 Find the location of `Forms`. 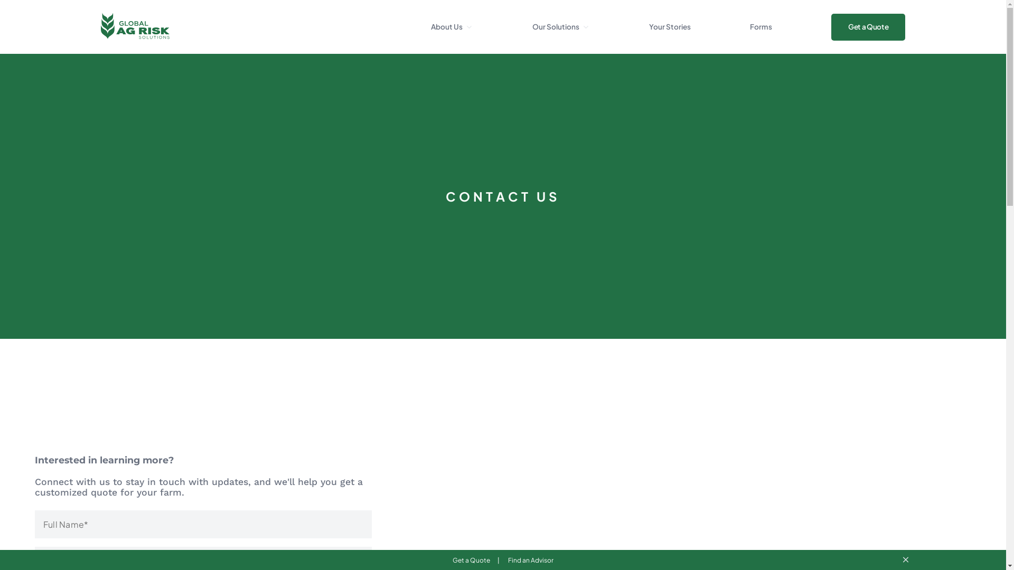

Forms is located at coordinates (761, 26).